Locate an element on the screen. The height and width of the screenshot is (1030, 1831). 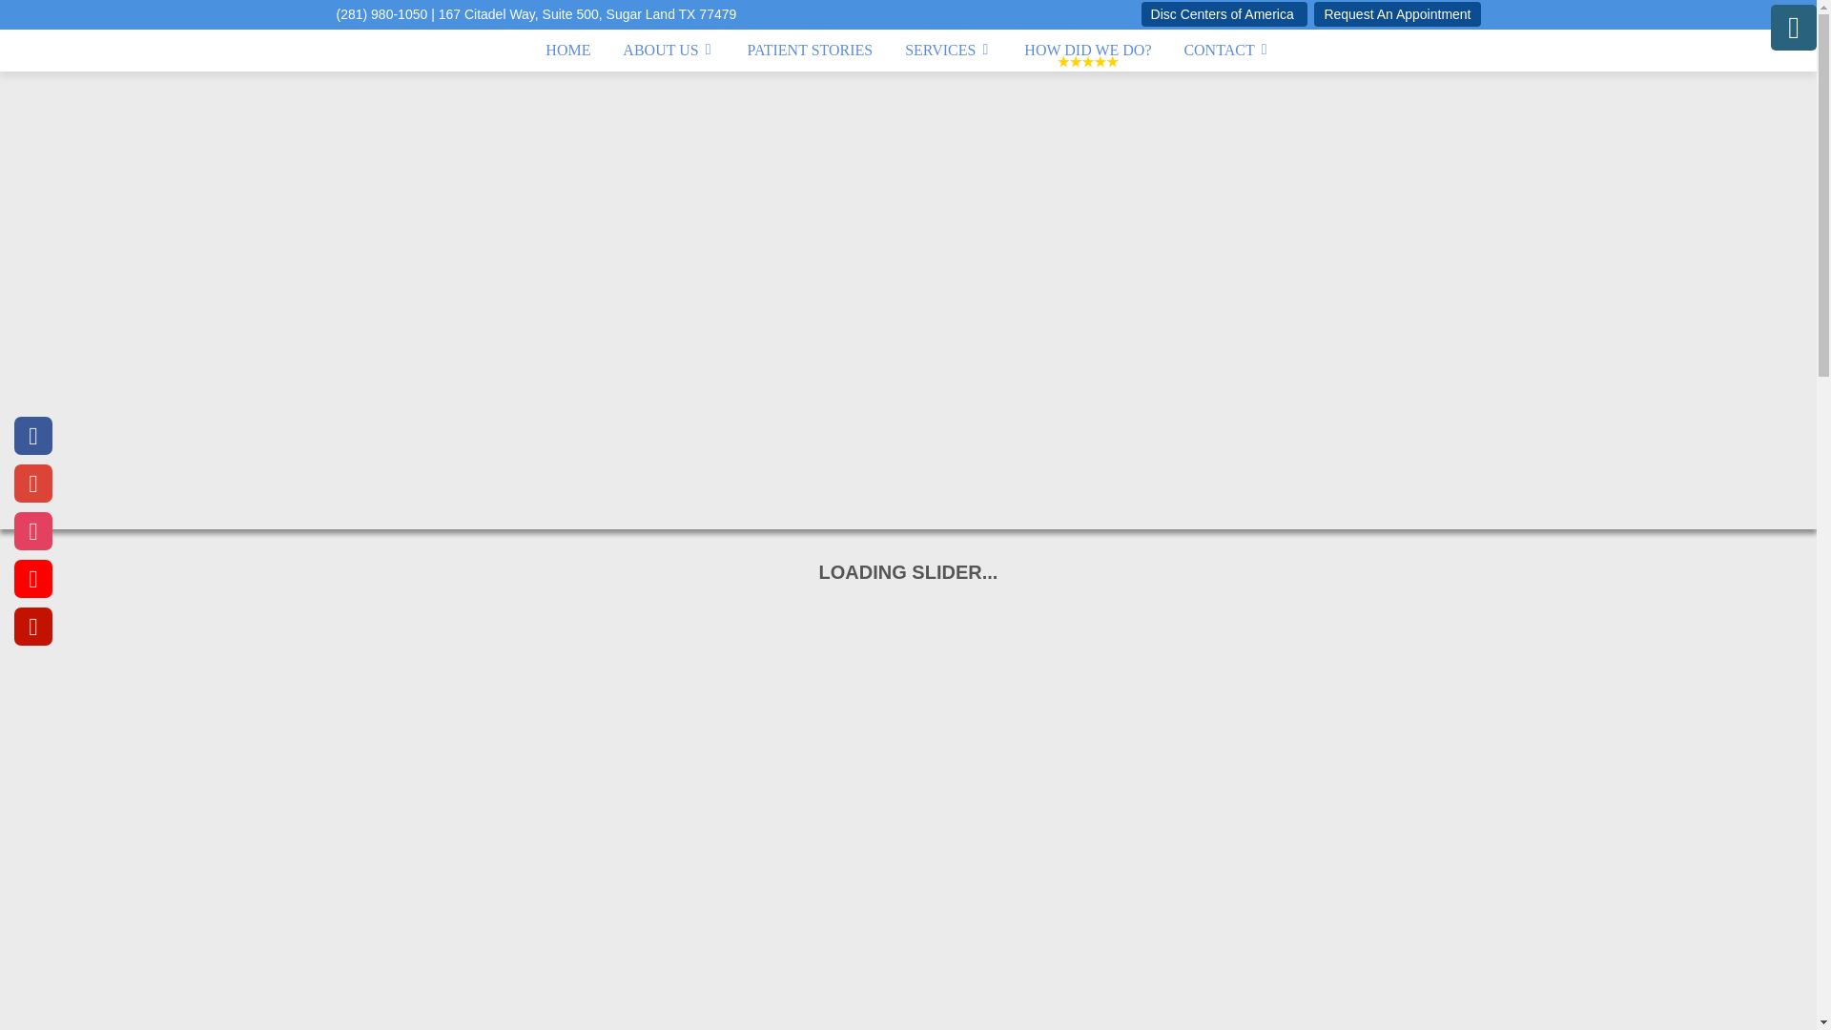
Request An Appointment is located at coordinates (1396, 14).